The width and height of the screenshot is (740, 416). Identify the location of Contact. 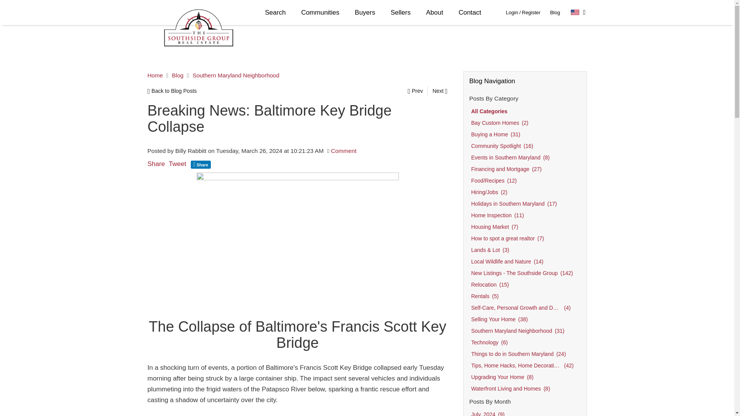
(470, 12).